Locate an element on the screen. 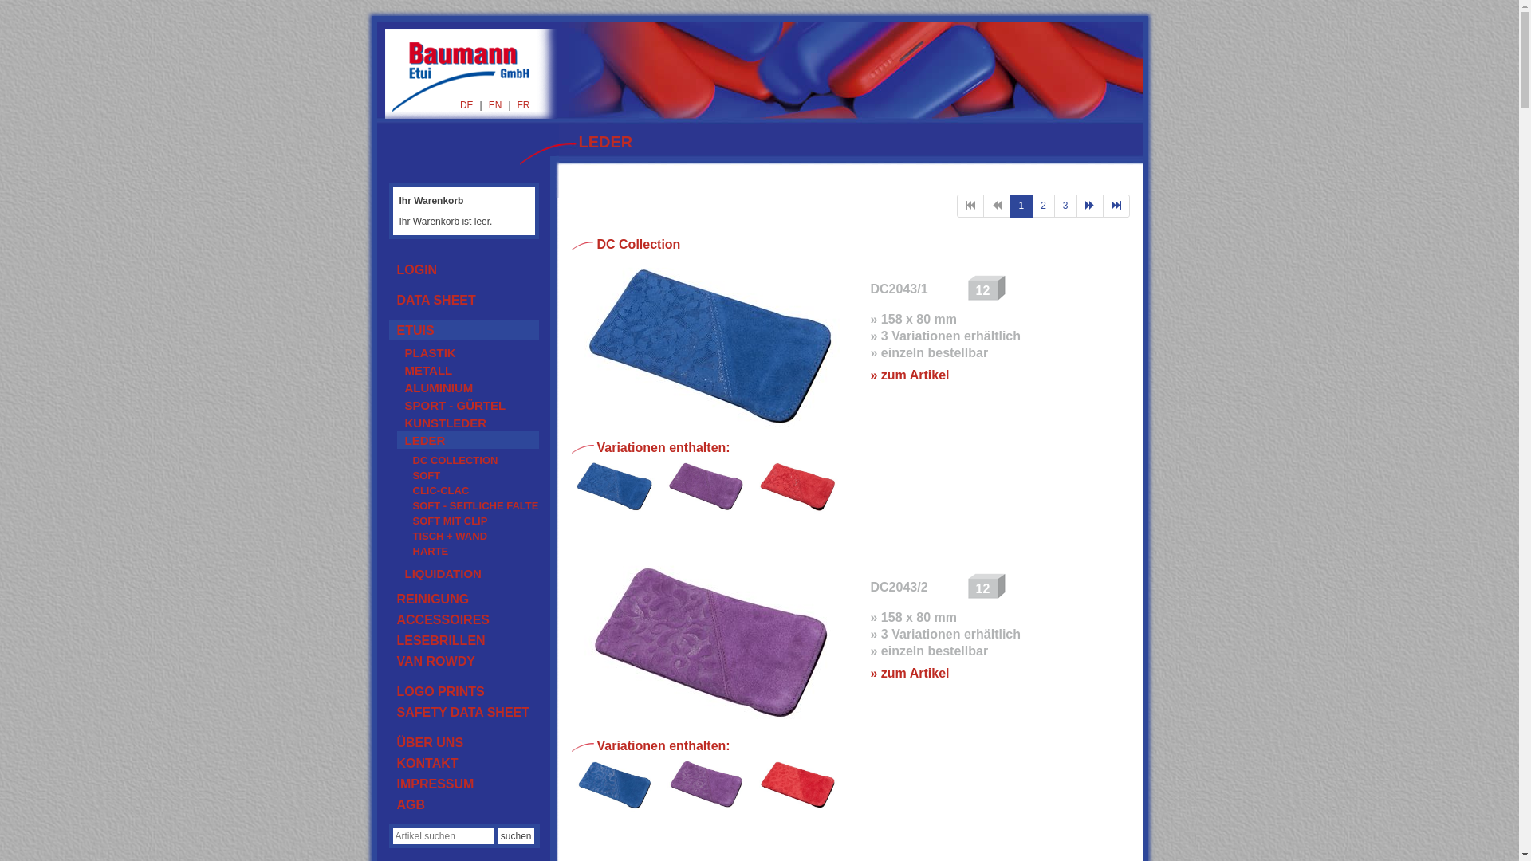 This screenshot has width=1531, height=861. CLIC-CLAC is located at coordinates (472, 489).